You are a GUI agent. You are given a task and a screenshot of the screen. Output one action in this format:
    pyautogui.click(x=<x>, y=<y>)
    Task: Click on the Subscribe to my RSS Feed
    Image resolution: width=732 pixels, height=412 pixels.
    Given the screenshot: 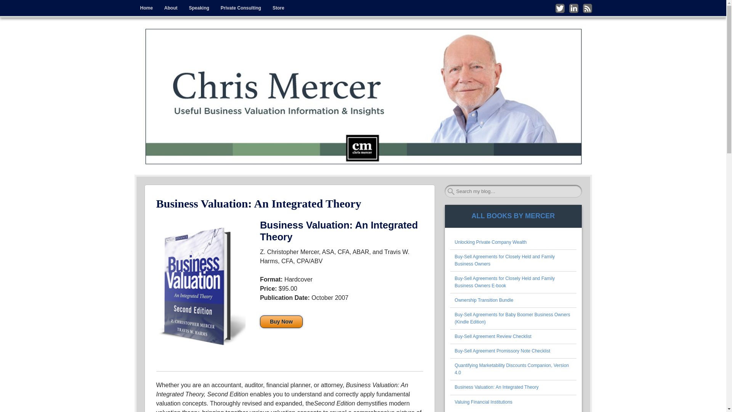 What is the action you would take?
    pyautogui.click(x=587, y=8)
    